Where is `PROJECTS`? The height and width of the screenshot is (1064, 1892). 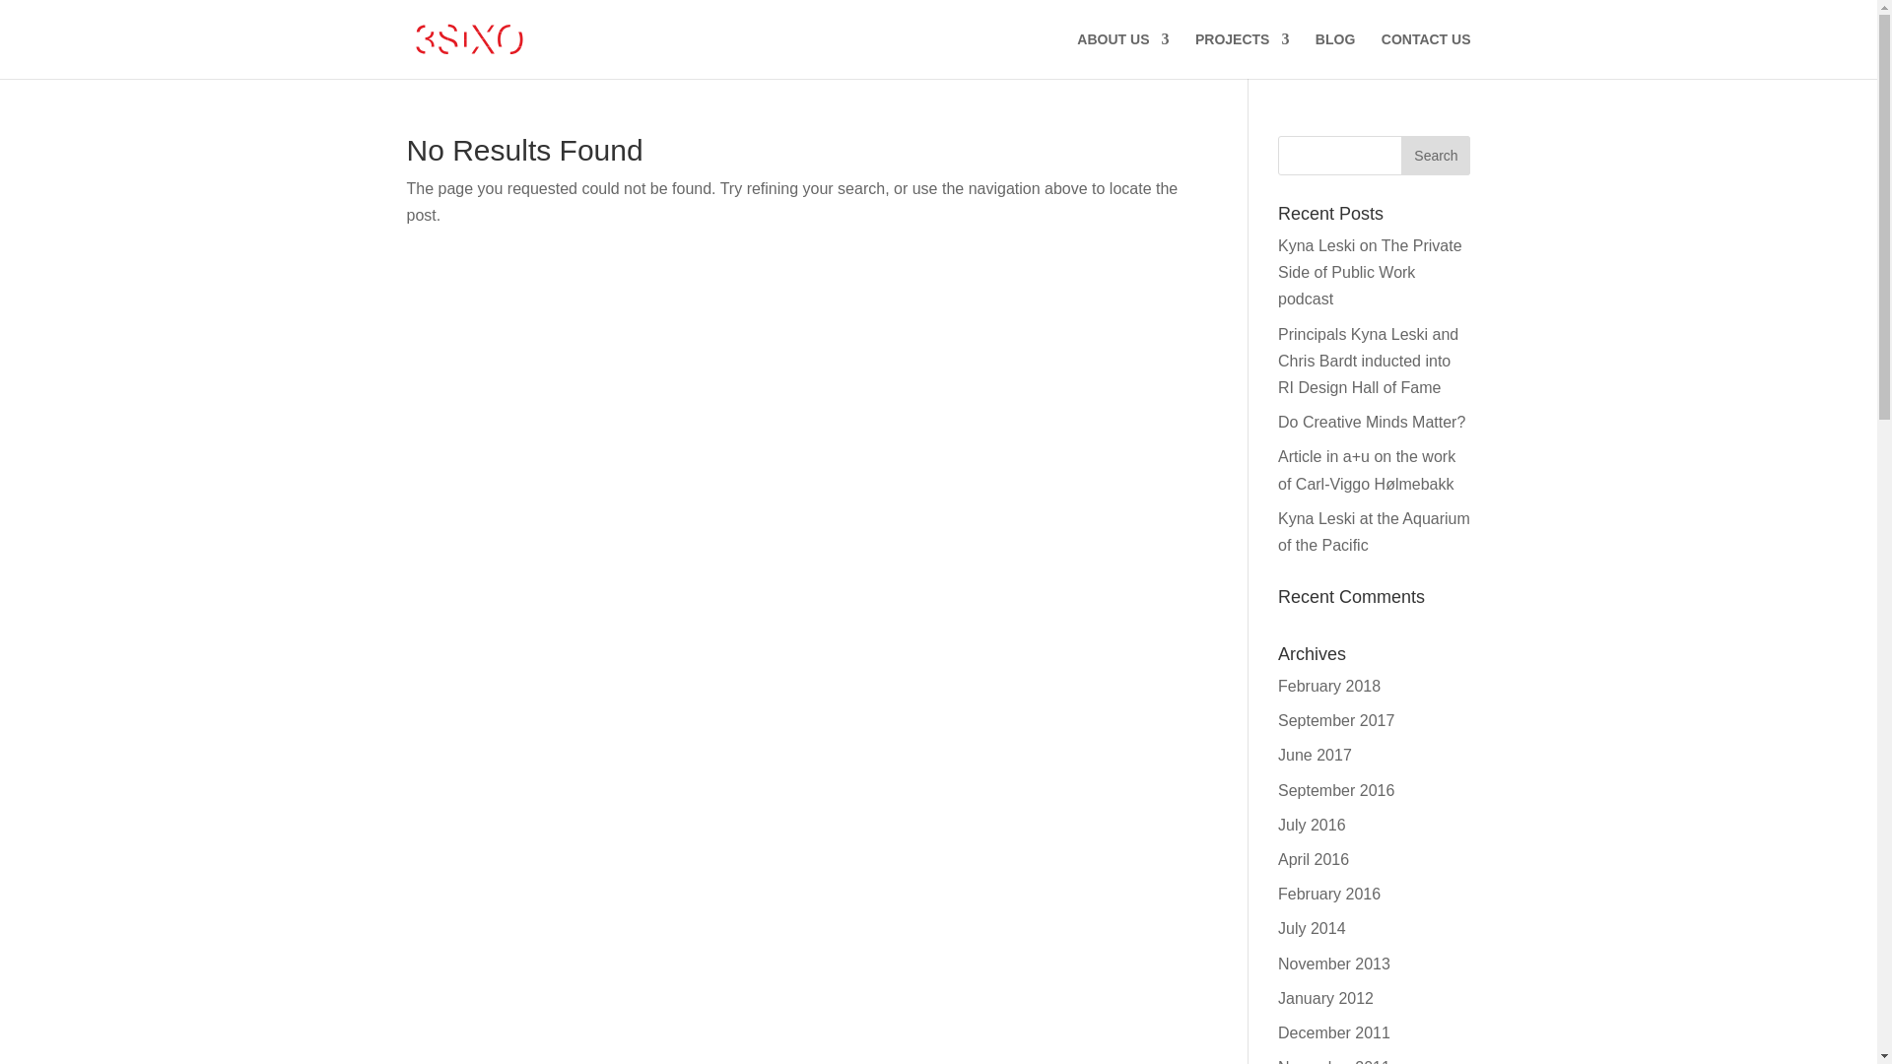 PROJECTS is located at coordinates (1242, 55).